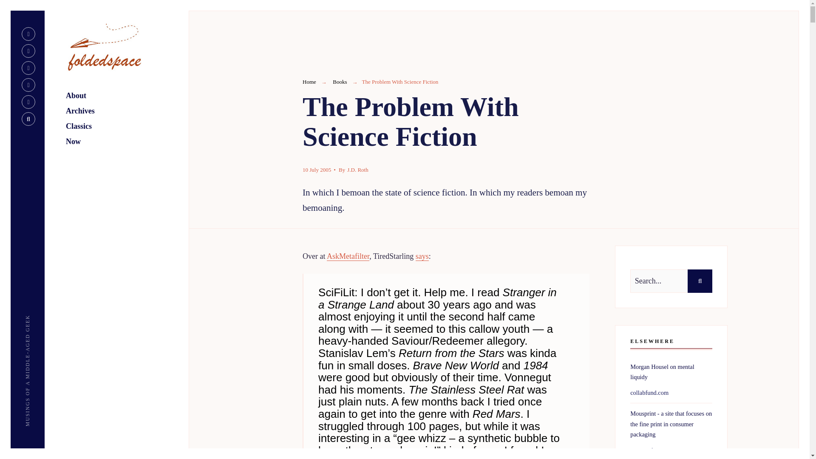 The width and height of the screenshot is (816, 459). What do you see at coordinates (422, 256) in the screenshot?
I see `says` at bounding box center [422, 256].